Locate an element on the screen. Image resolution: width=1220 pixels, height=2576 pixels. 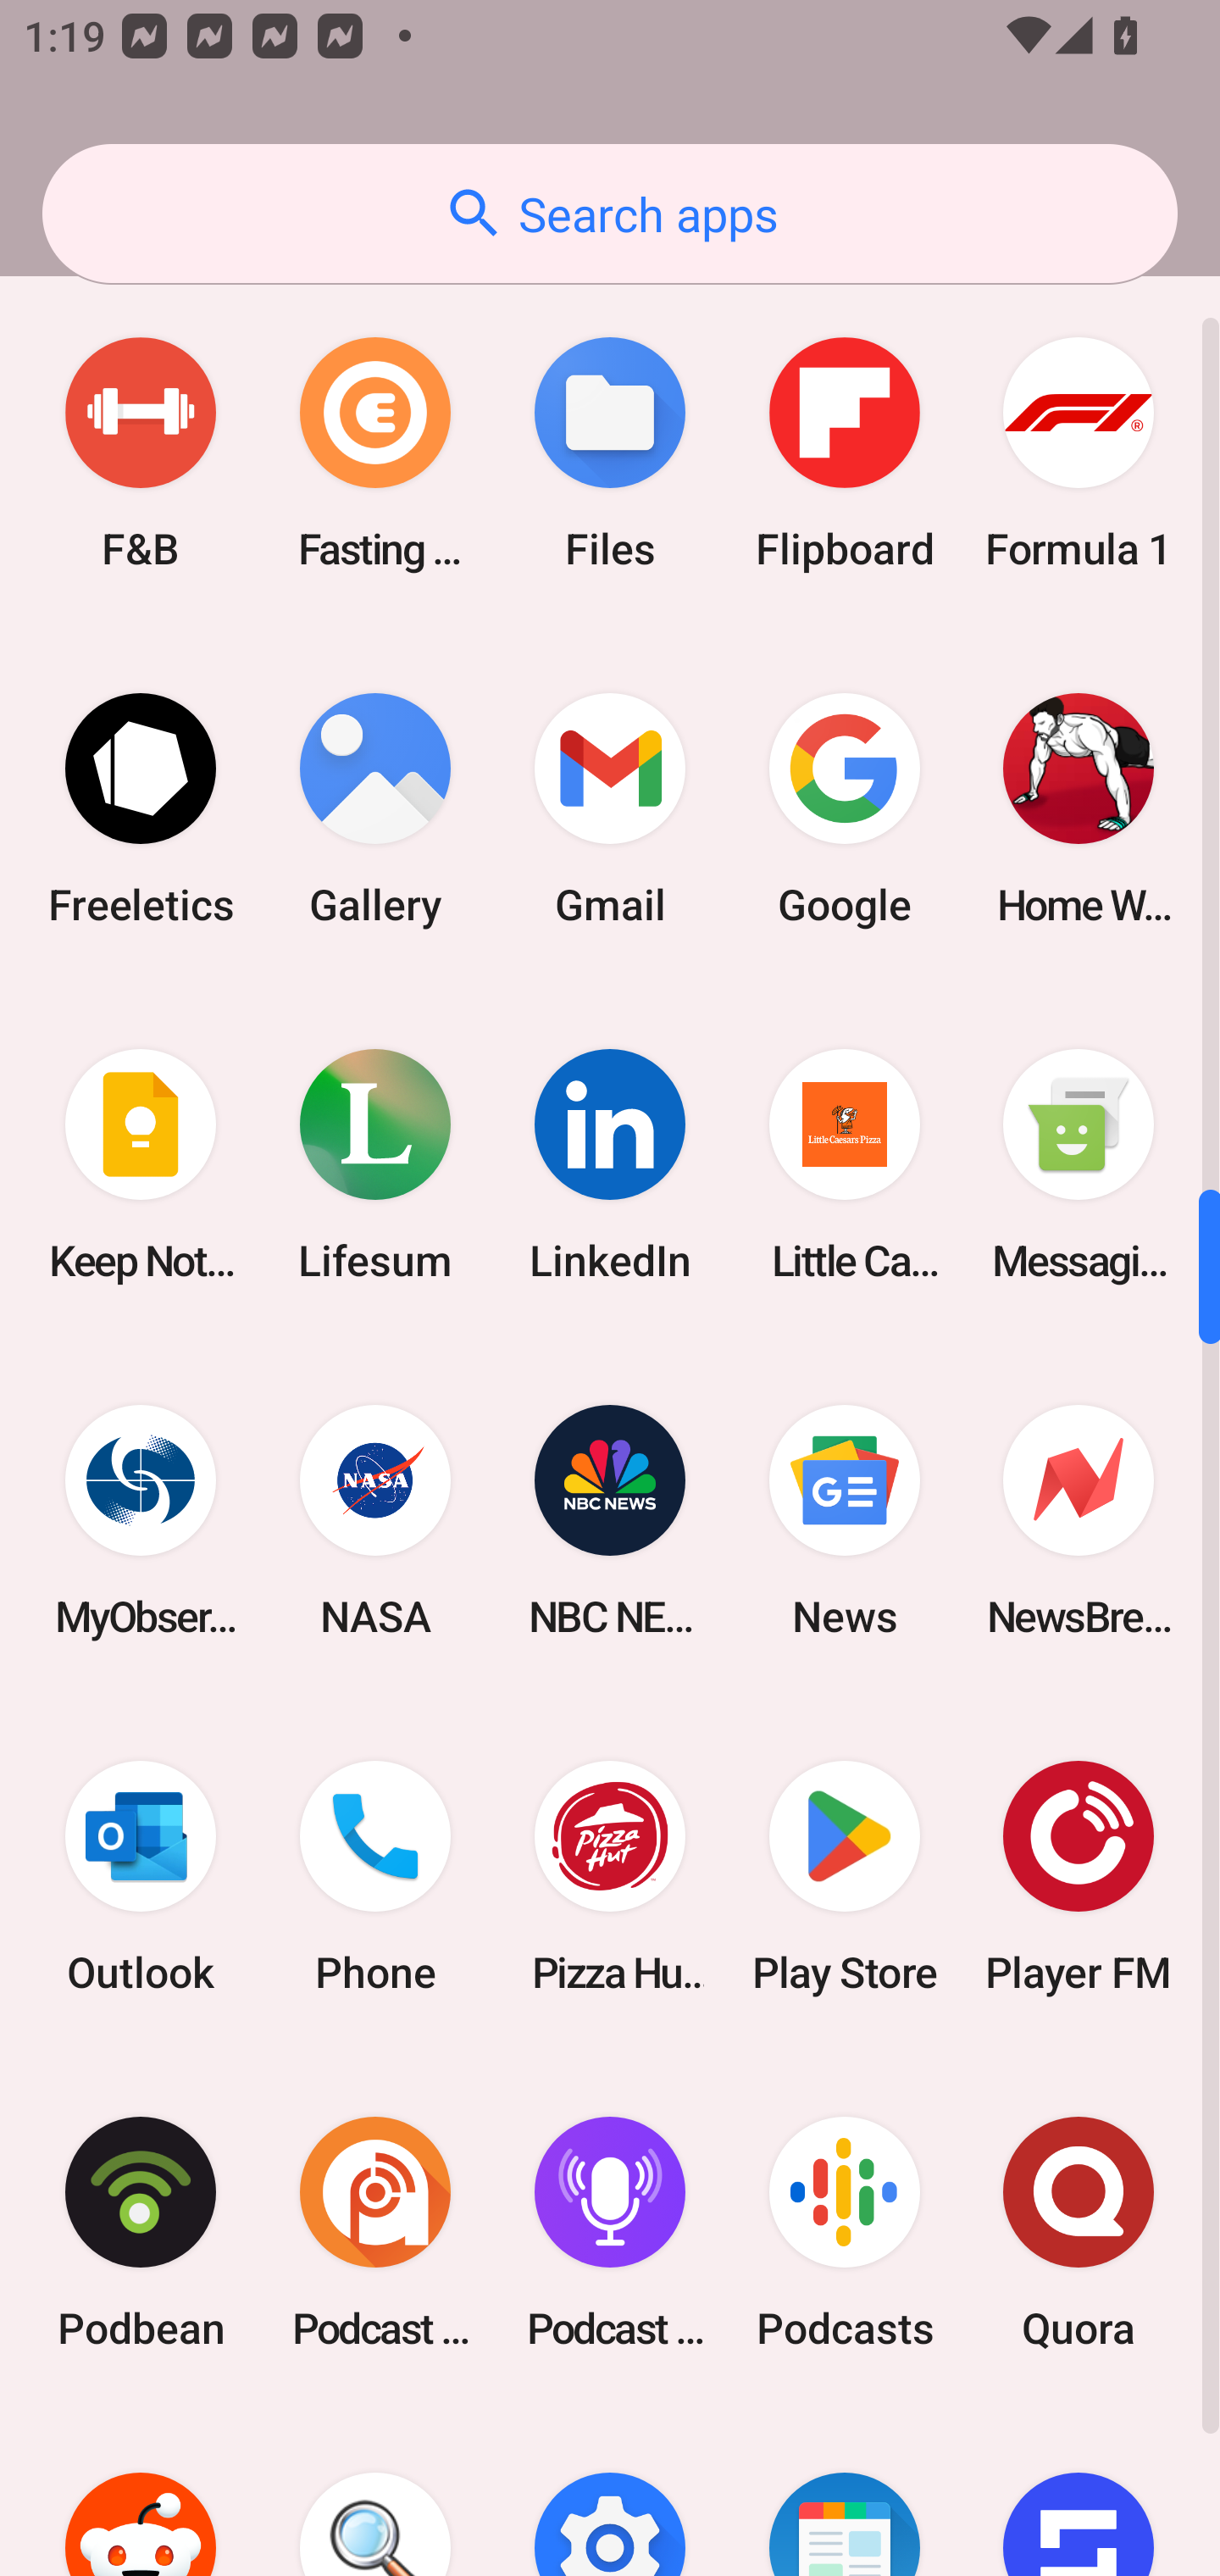
MyObservatory is located at coordinates (141, 1520).